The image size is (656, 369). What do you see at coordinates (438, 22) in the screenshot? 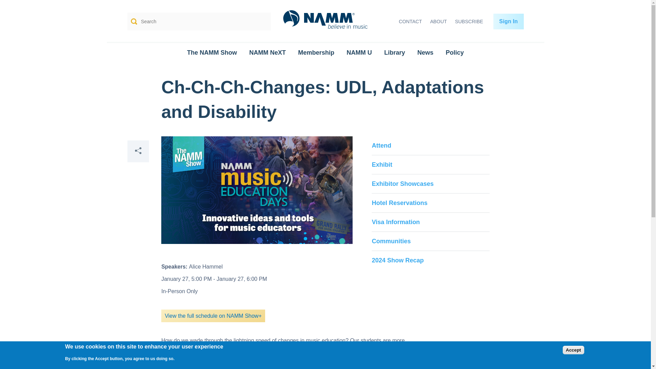
I see `ABOUT` at bounding box center [438, 22].